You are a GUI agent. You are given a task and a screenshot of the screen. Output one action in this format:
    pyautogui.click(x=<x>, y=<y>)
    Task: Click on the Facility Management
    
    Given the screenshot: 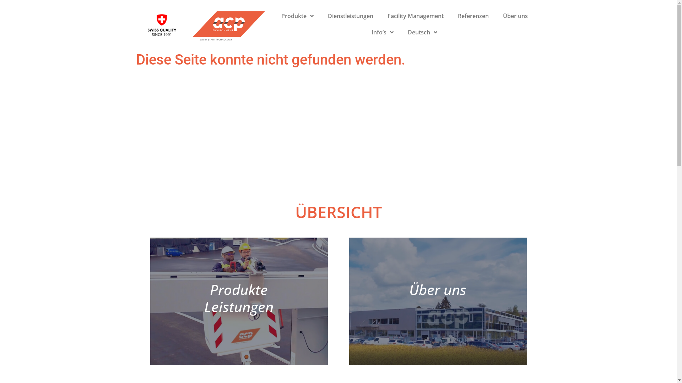 What is the action you would take?
    pyautogui.click(x=416, y=16)
    